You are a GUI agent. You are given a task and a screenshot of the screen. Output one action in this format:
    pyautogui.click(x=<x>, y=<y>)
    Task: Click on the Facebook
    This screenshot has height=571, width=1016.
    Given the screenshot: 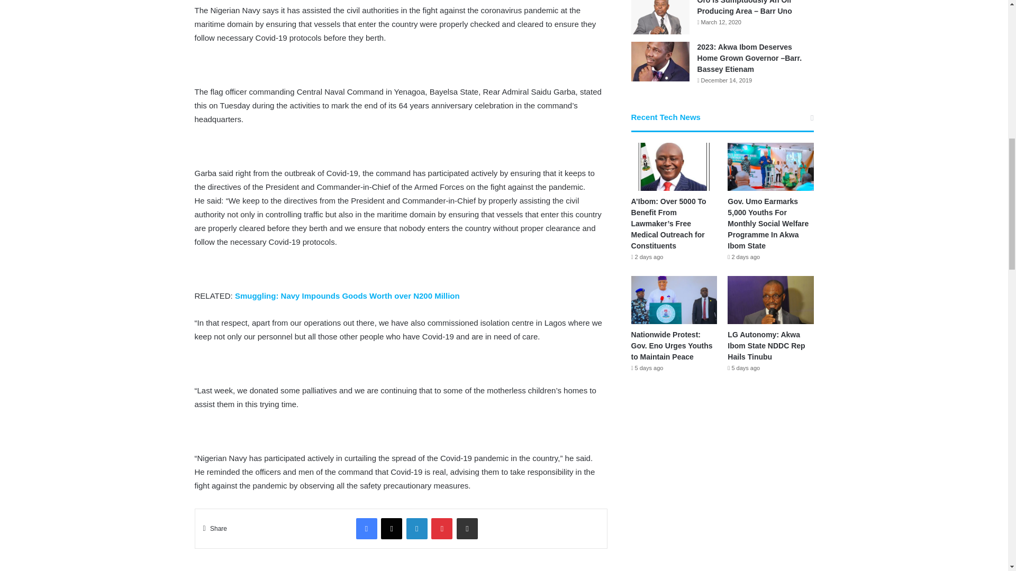 What is the action you would take?
    pyautogui.click(x=366, y=528)
    